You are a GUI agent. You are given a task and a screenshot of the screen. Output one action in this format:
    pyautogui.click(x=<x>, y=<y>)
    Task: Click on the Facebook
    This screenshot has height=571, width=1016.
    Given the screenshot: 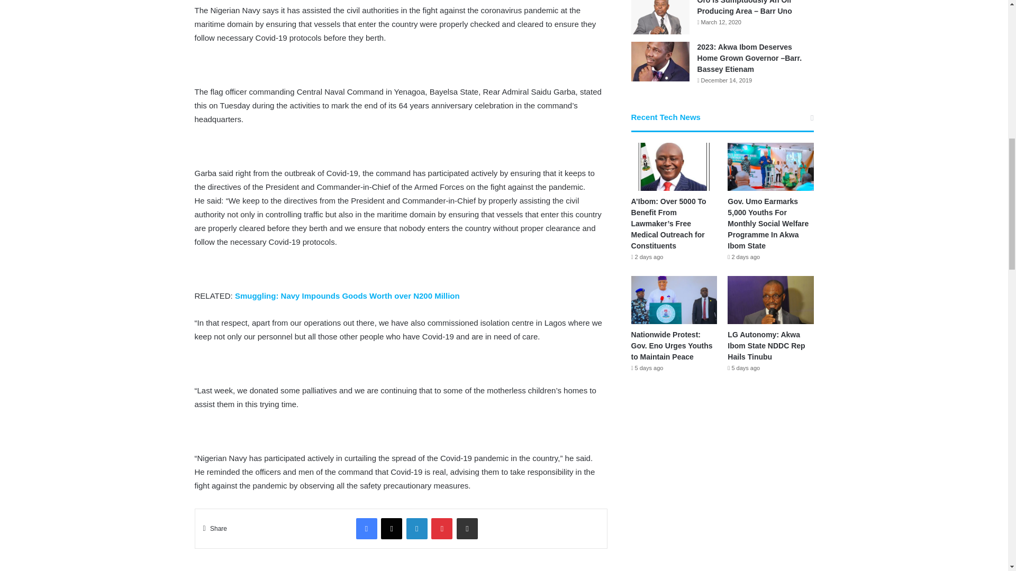 What is the action you would take?
    pyautogui.click(x=366, y=528)
    